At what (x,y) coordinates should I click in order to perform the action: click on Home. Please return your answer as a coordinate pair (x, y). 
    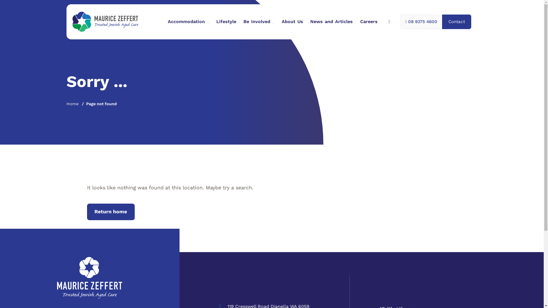
    Looking at the image, I should click on (72, 104).